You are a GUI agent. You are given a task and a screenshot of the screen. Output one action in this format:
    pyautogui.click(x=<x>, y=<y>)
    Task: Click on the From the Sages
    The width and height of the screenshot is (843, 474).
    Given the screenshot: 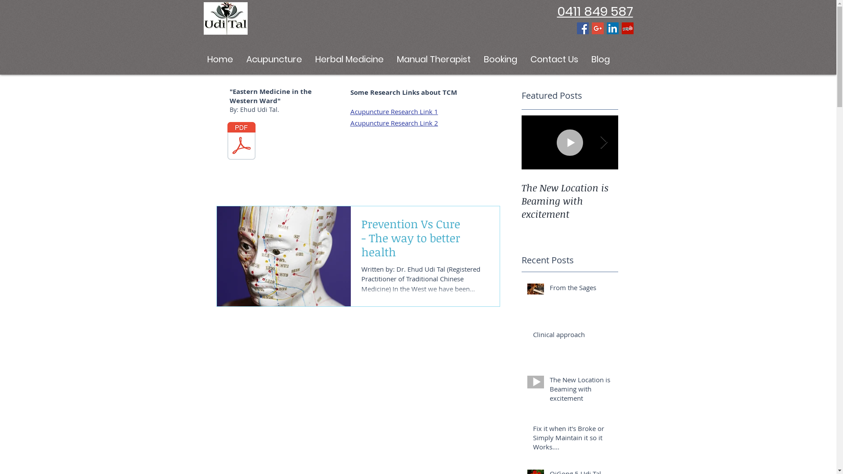 What is the action you would take?
    pyautogui.click(x=581, y=290)
    